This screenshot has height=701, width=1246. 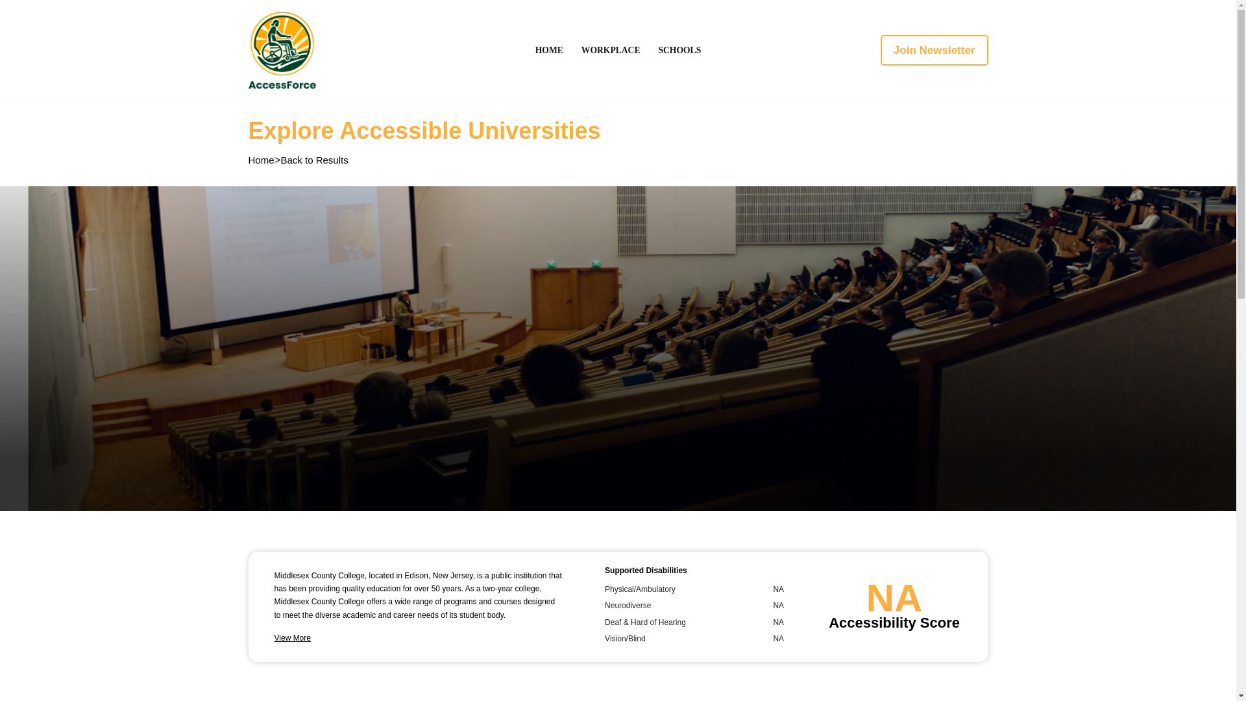 I want to click on Back to Results, so click(x=314, y=160).